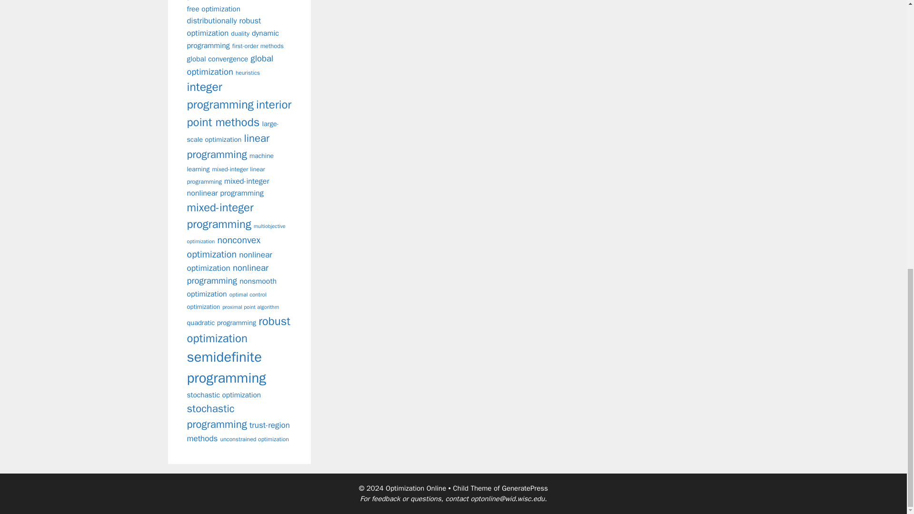 The width and height of the screenshot is (914, 514). Describe the element at coordinates (234, 1) in the screenshot. I see `cutting planes` at that location.